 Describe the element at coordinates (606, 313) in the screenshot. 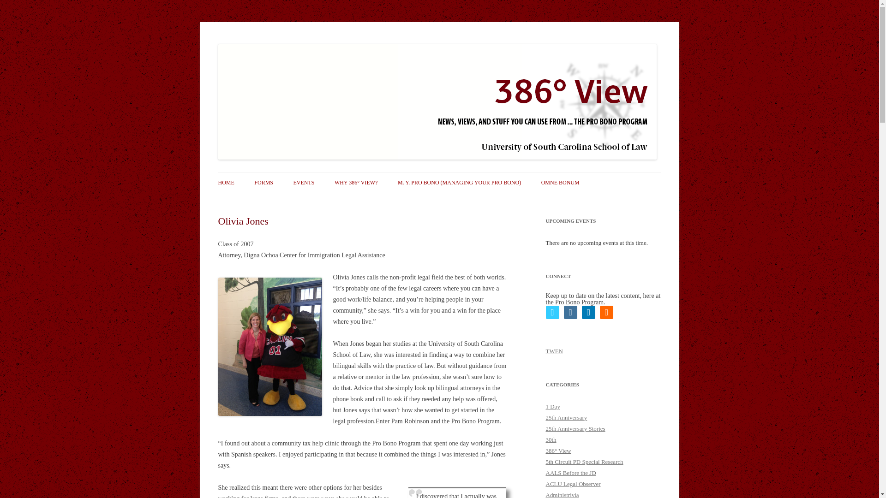

I see `Subscribe via RSS` at that location.